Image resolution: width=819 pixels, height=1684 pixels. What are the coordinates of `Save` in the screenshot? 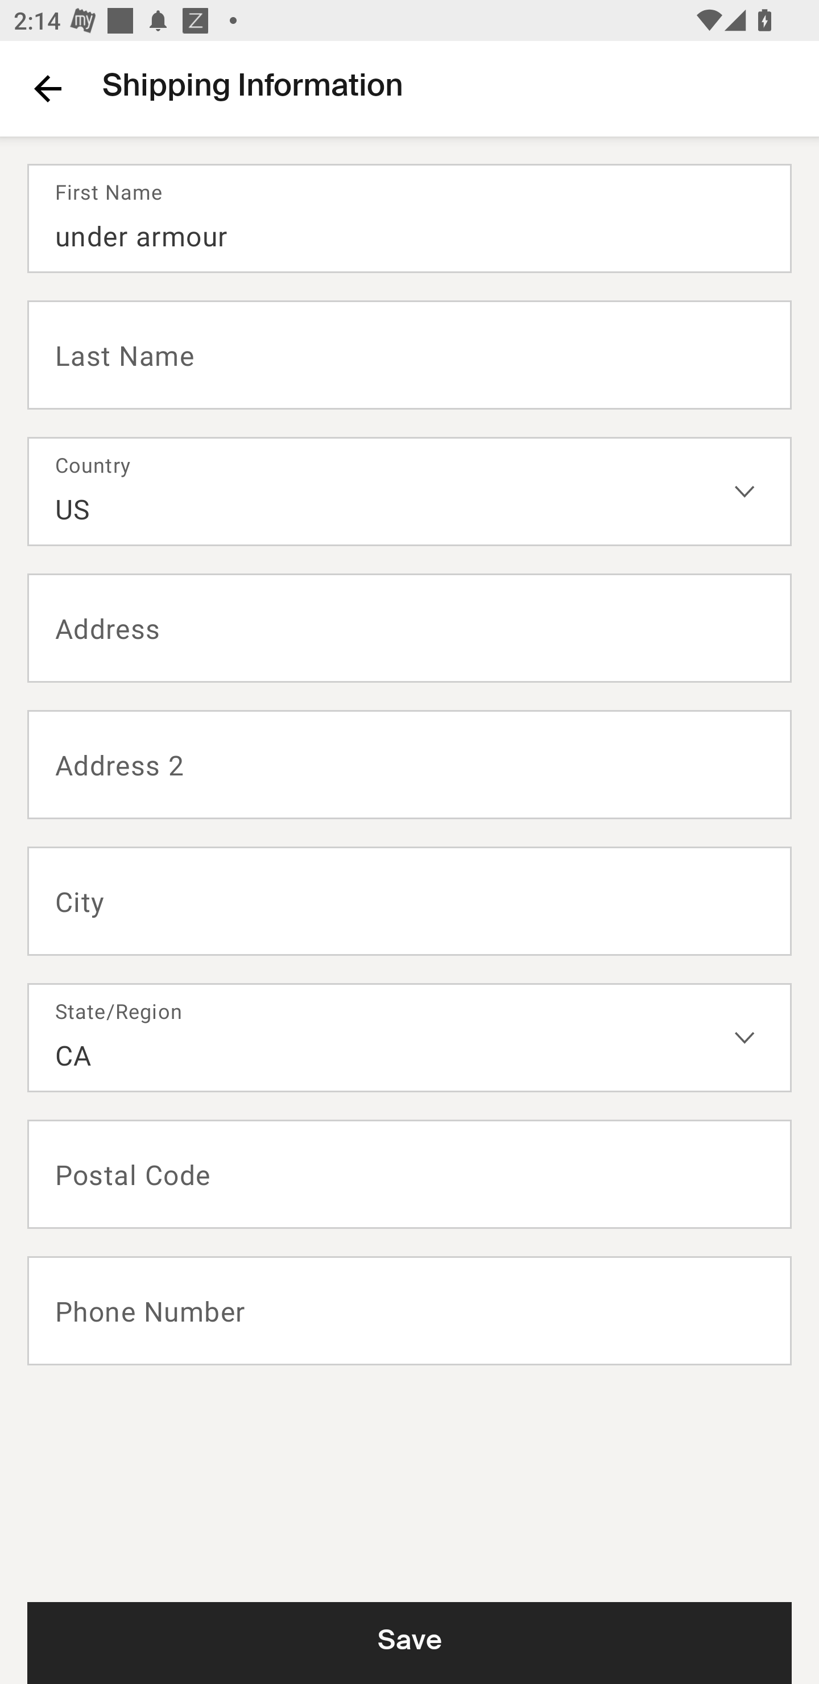 It's located at (409, 1642).